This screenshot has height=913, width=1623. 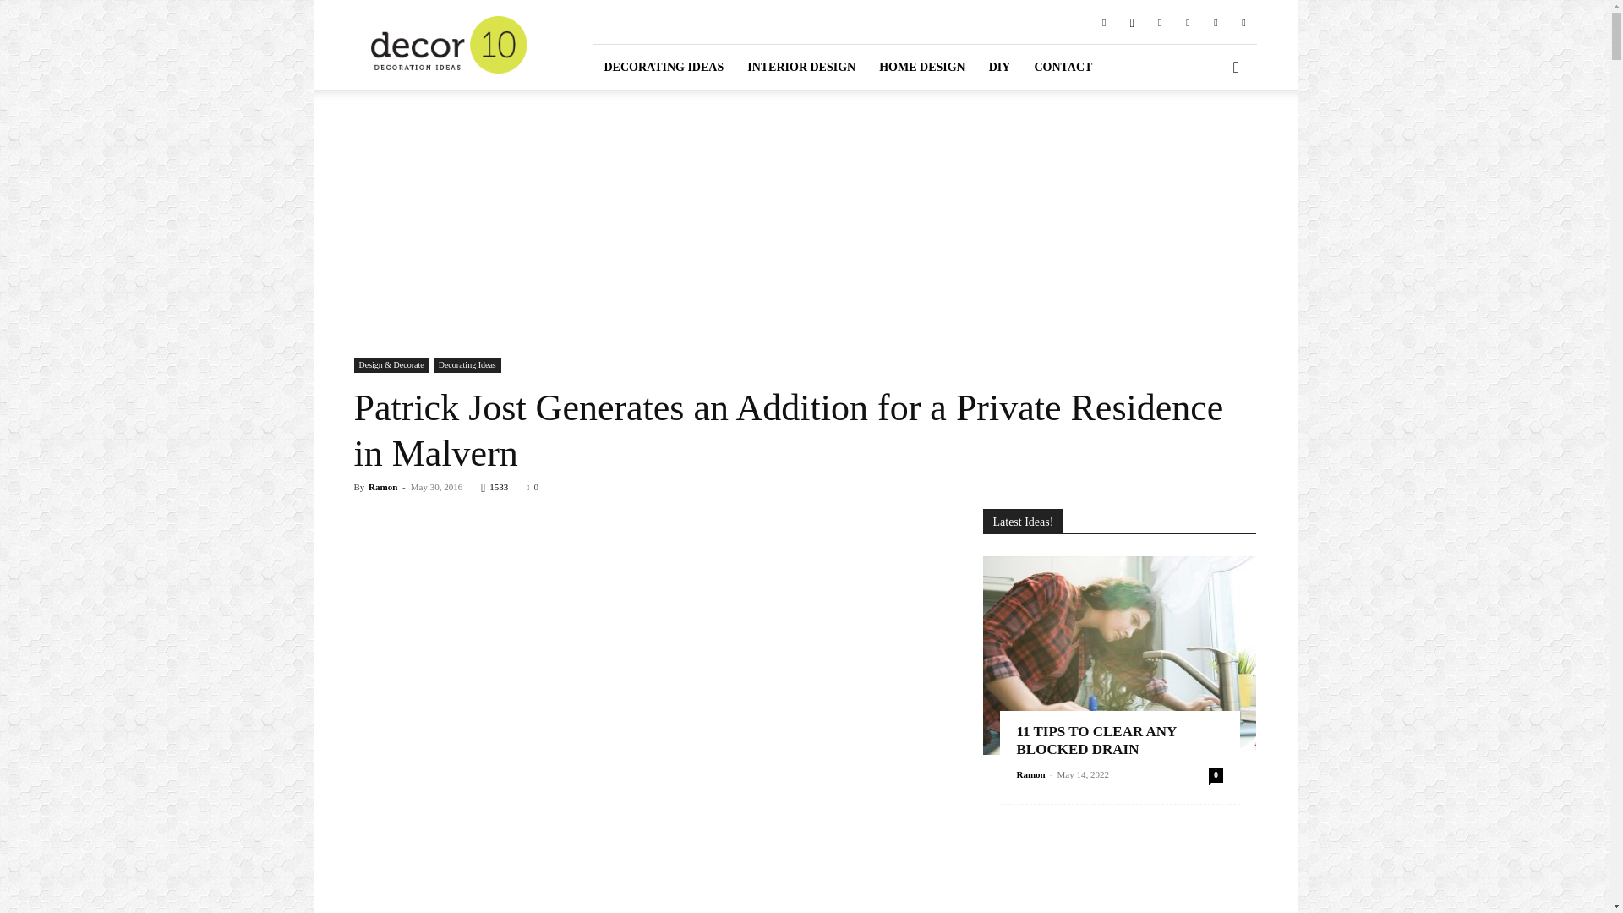 I want to click on Facebook, so click(x=1103, y=21).